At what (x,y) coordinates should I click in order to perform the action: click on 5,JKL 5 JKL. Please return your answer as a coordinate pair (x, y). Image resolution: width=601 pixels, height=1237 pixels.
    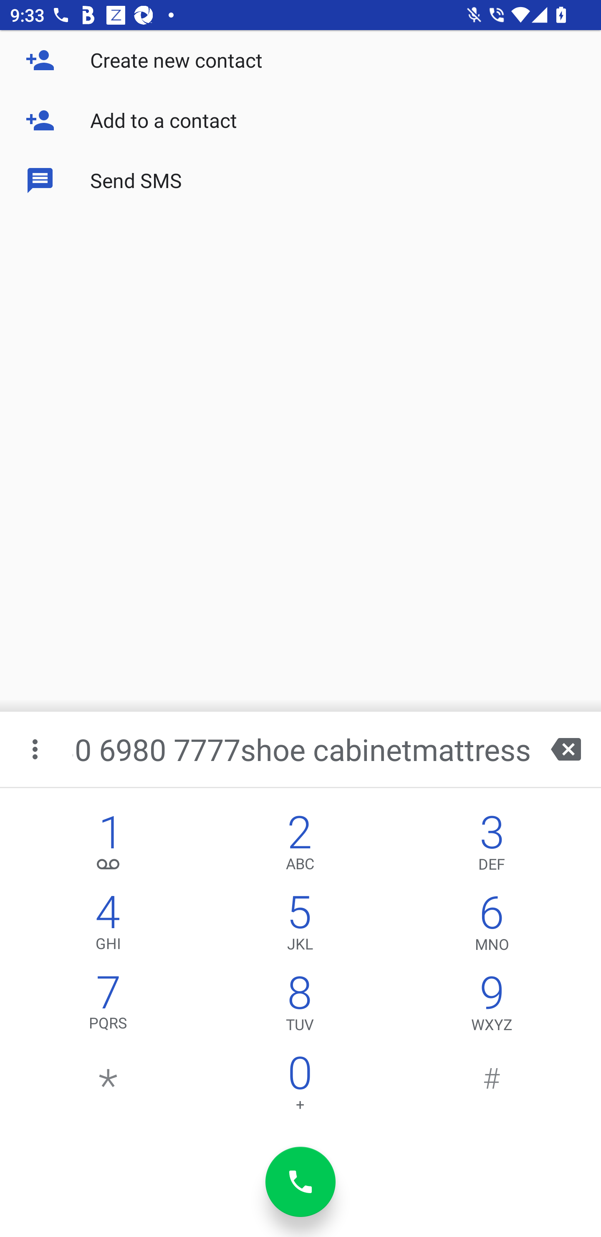
    Looking at the image, I should click on (300, 926).